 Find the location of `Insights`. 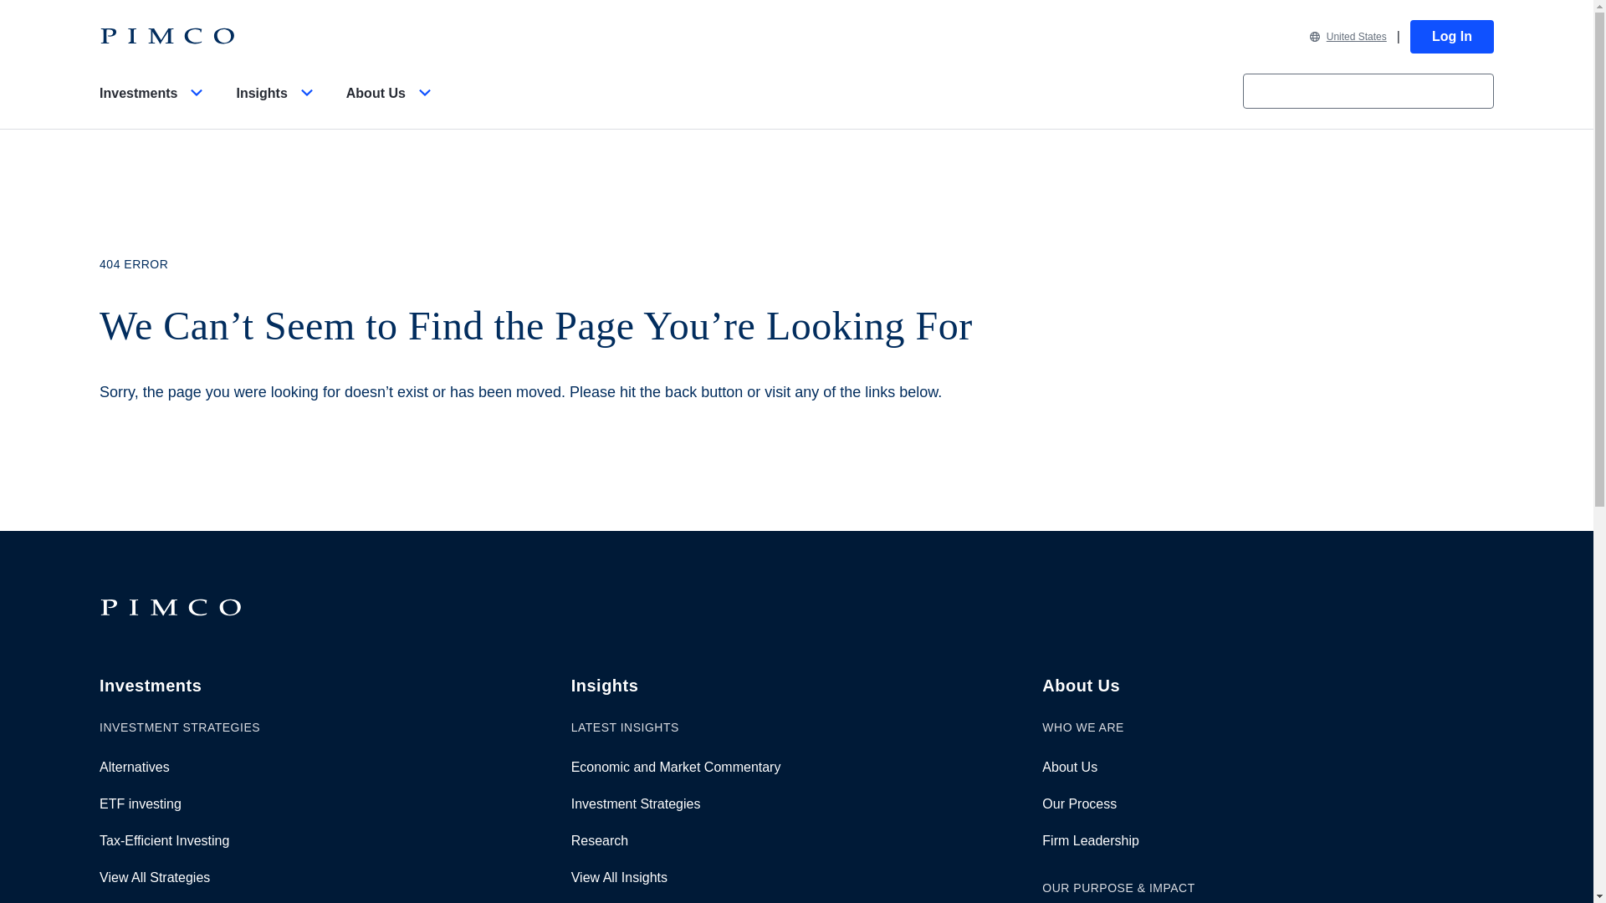

Insights is located at coordinates (277, 107).